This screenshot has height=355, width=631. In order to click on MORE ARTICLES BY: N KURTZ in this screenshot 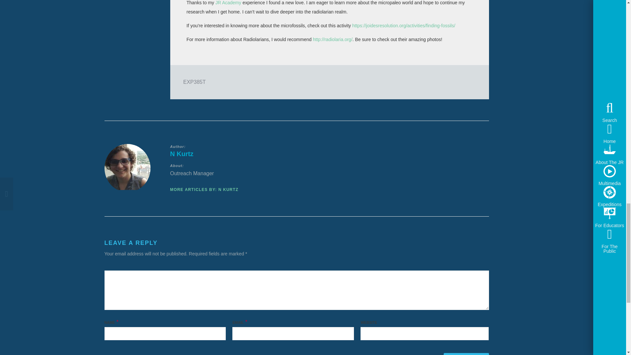, I will do `click(204, 190)`.